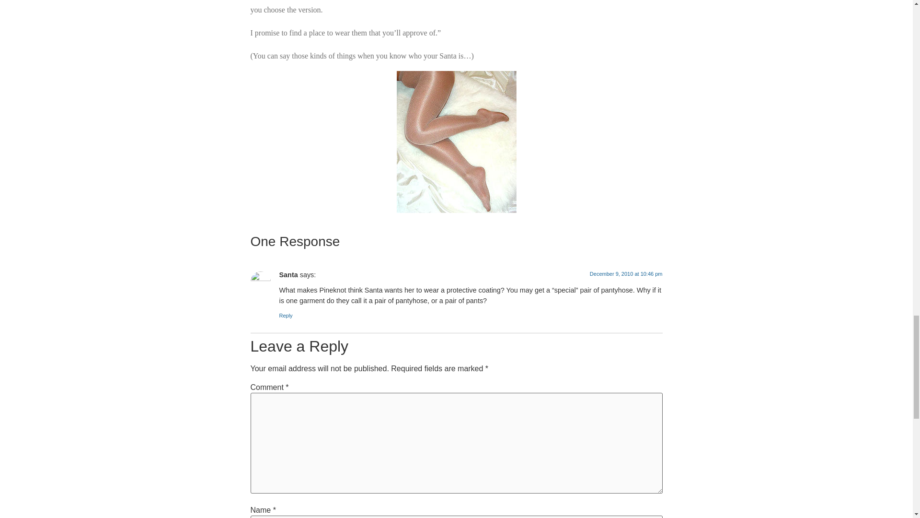 The width and height of the screenshot is (920, 518). Describe the element at coordinates (626, 273) in the screenshot. I see `December 9, 2010 at 10:46 pm` at that location.